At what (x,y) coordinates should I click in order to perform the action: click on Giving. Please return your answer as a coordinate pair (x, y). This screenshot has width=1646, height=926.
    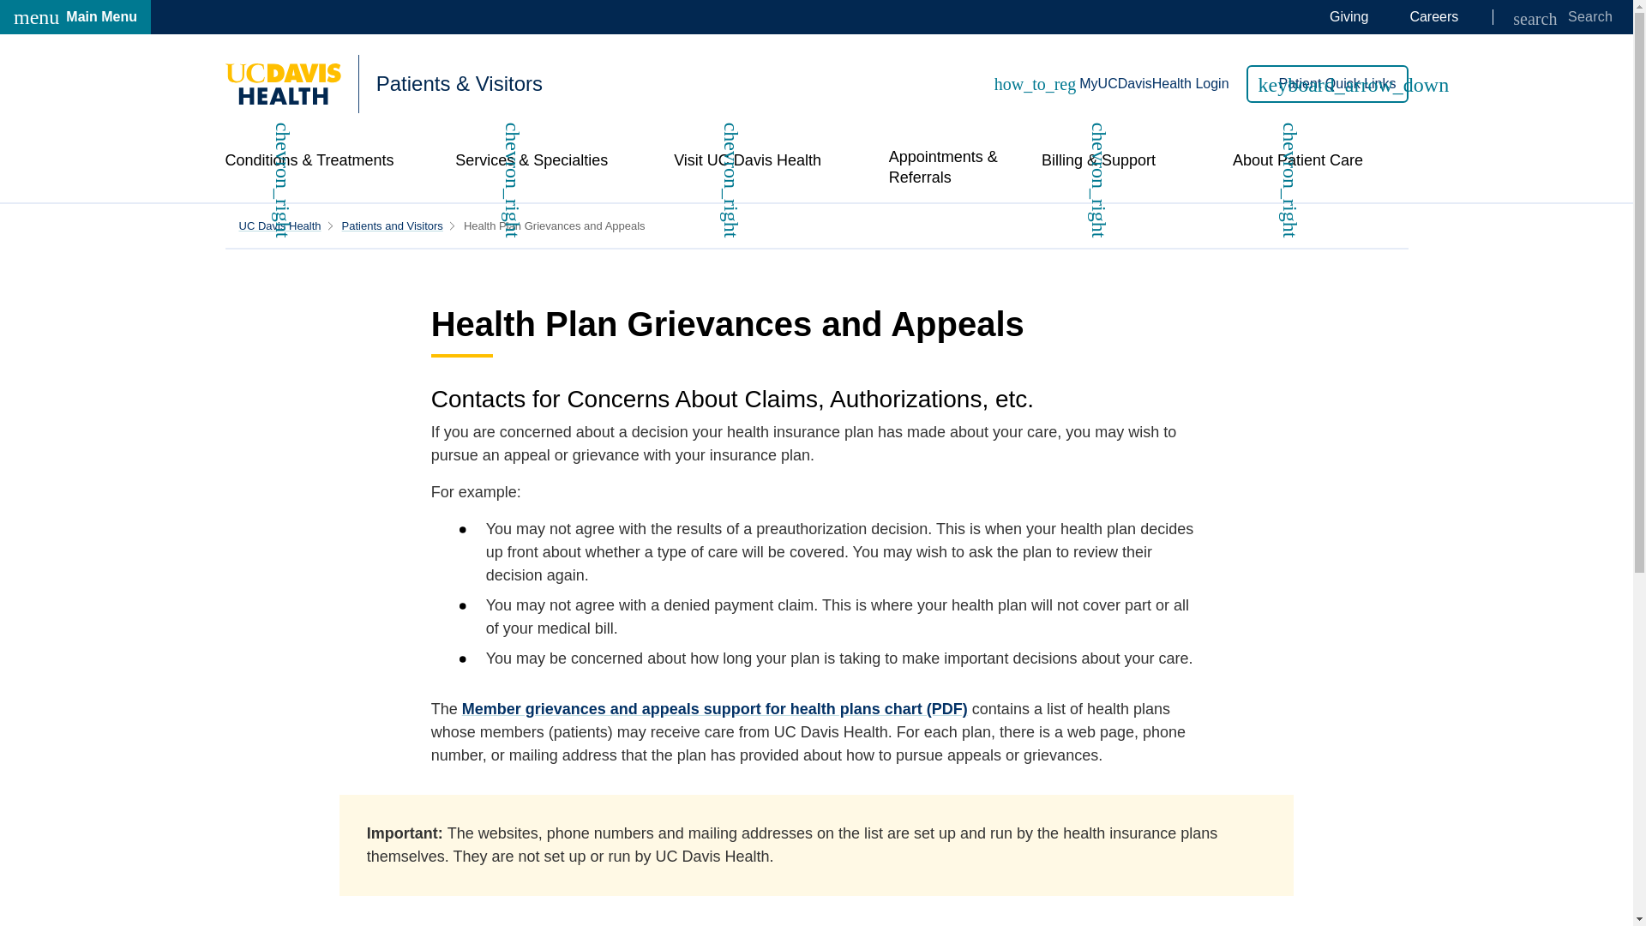
    Looking at the image, I should click on (279, 225).